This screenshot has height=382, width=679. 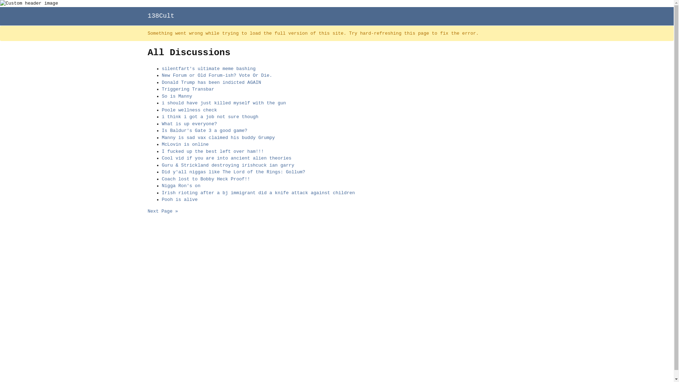 What do you see at coordinates (209, 69) in the screenshot?
I see `silentfart's ultimate meme bashing` at bounding box center [209, 69].